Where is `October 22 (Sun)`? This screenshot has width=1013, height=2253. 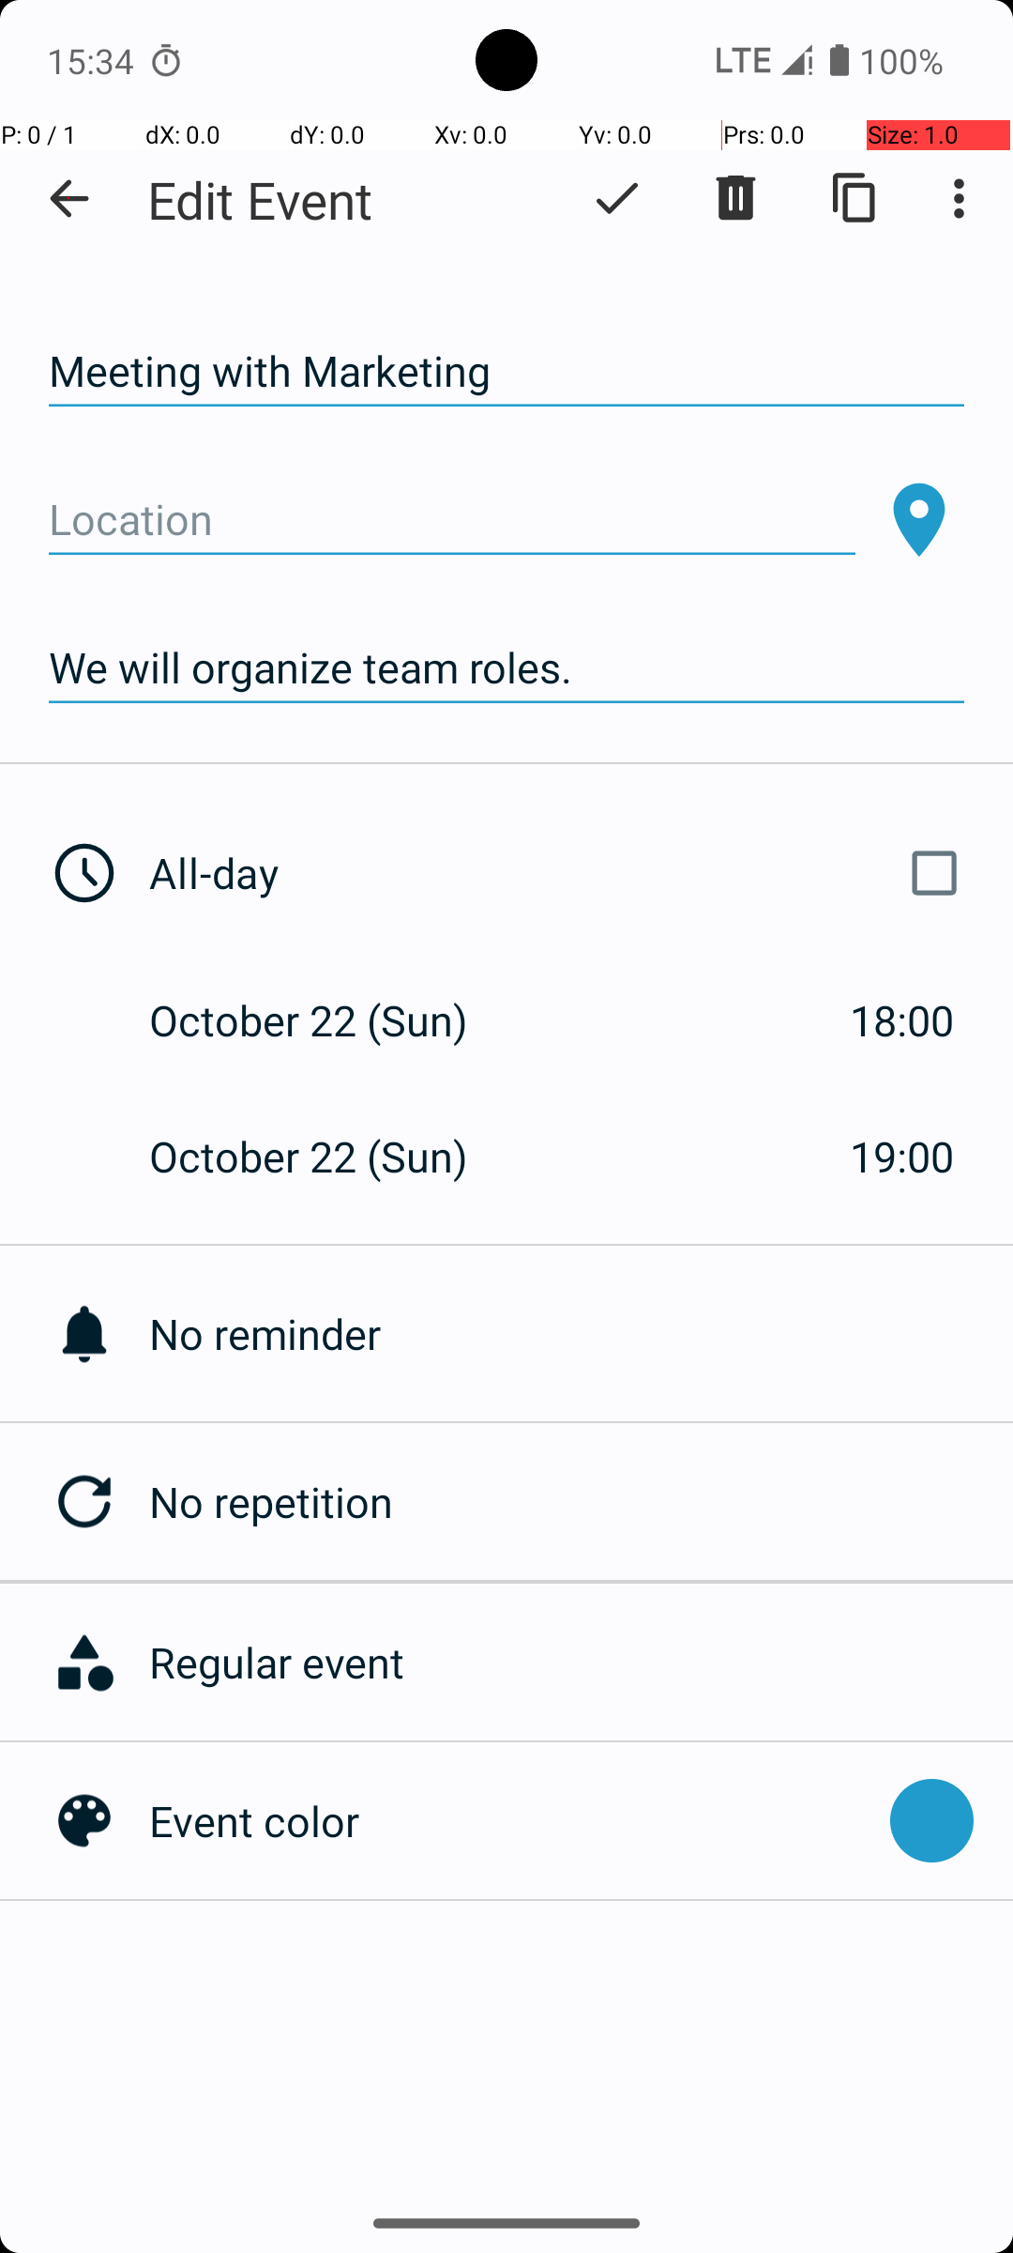 October 22 (Sun) is located at coordinates (328, 1019).